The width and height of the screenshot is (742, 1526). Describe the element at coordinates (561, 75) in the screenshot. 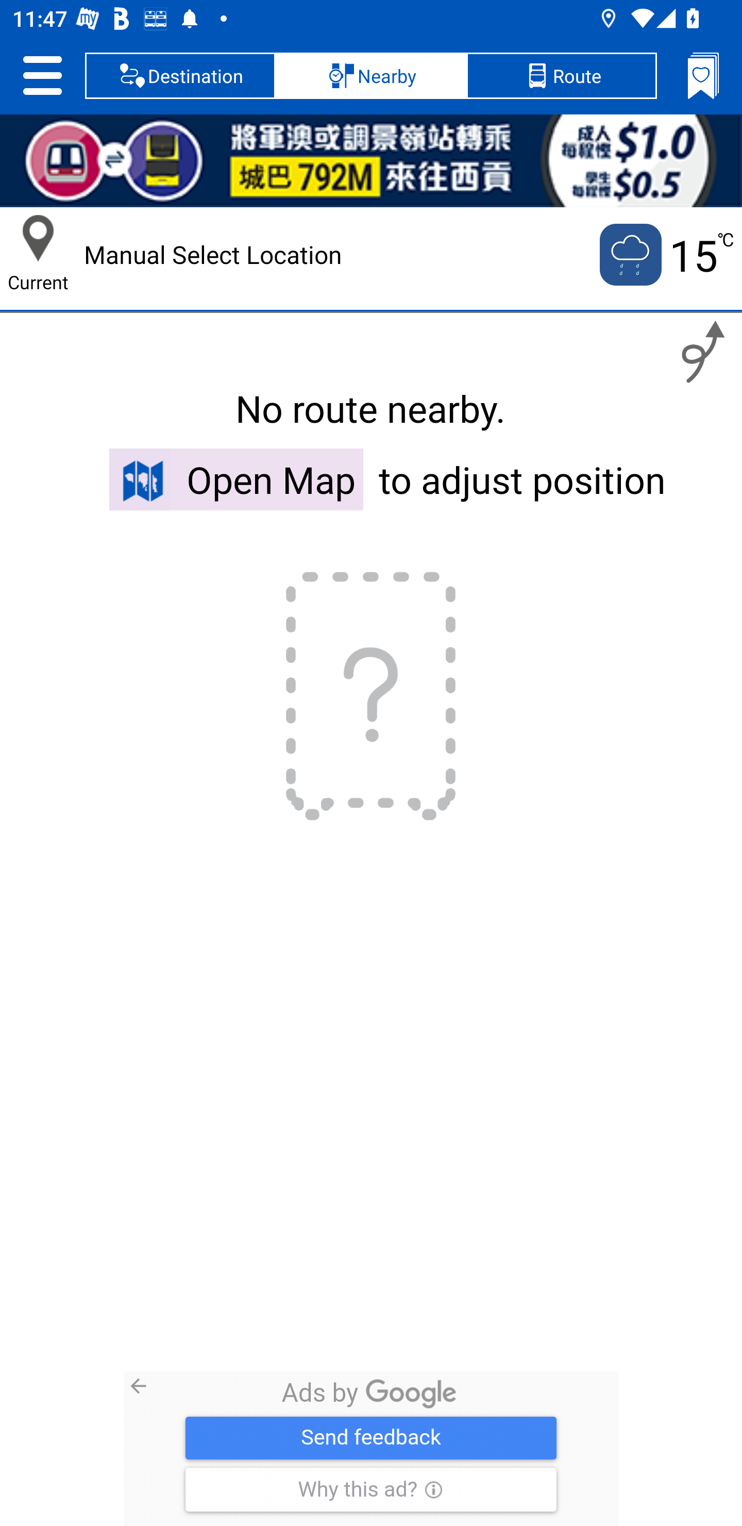

I see `Route` at that location.